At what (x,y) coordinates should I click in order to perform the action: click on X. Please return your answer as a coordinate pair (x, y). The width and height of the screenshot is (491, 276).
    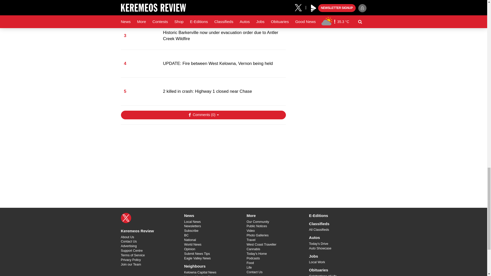
    Looking at the image, I should click on (126, 218).